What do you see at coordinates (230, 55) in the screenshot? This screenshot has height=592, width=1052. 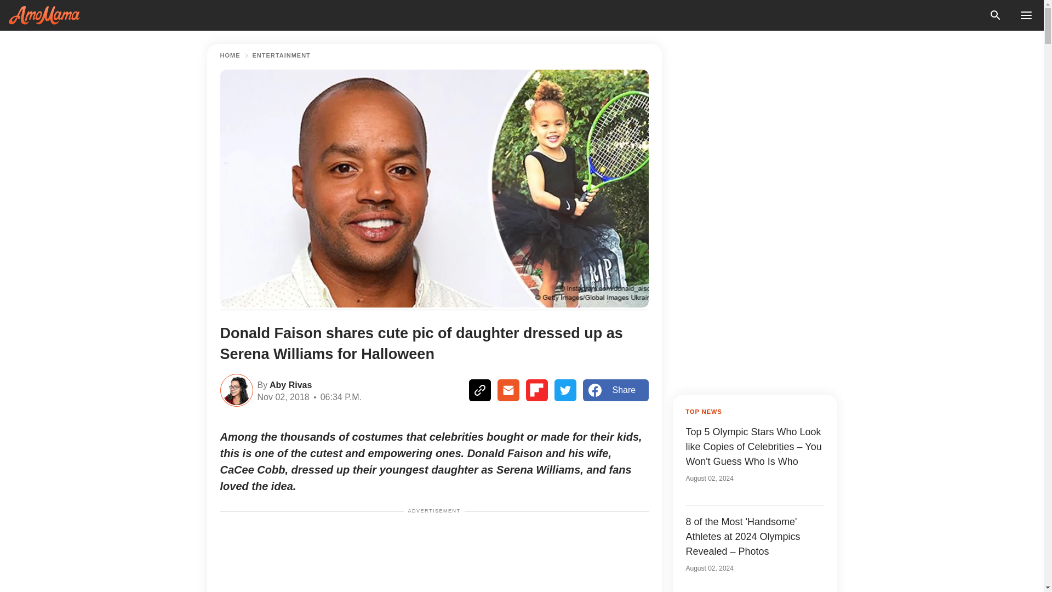 I see `HOME` at bounding box center [230, 55].